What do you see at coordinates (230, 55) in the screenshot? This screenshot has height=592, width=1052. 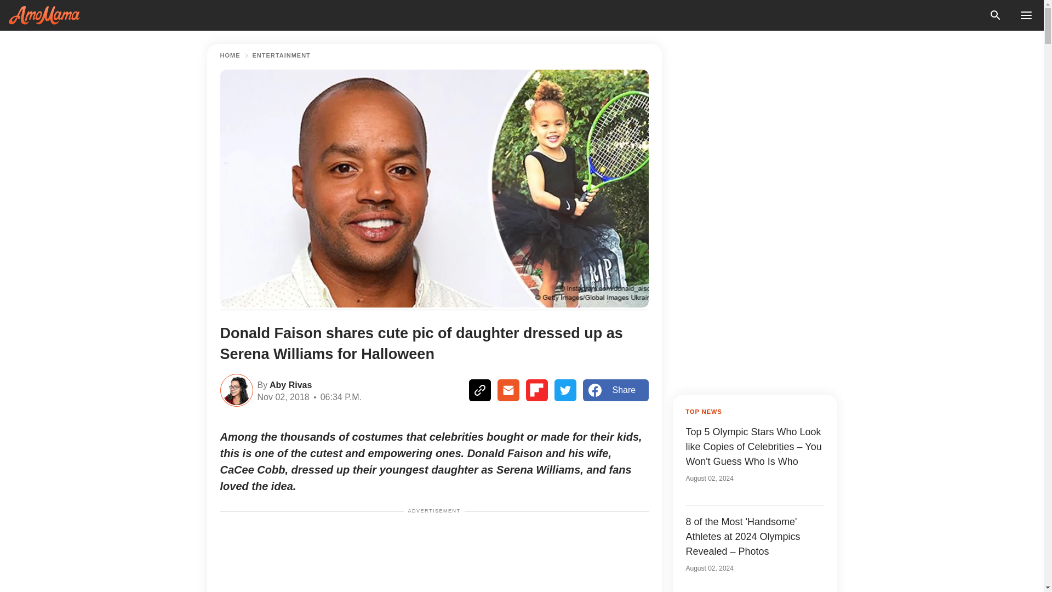 I see `HOME` at bounding box center [230, 55].